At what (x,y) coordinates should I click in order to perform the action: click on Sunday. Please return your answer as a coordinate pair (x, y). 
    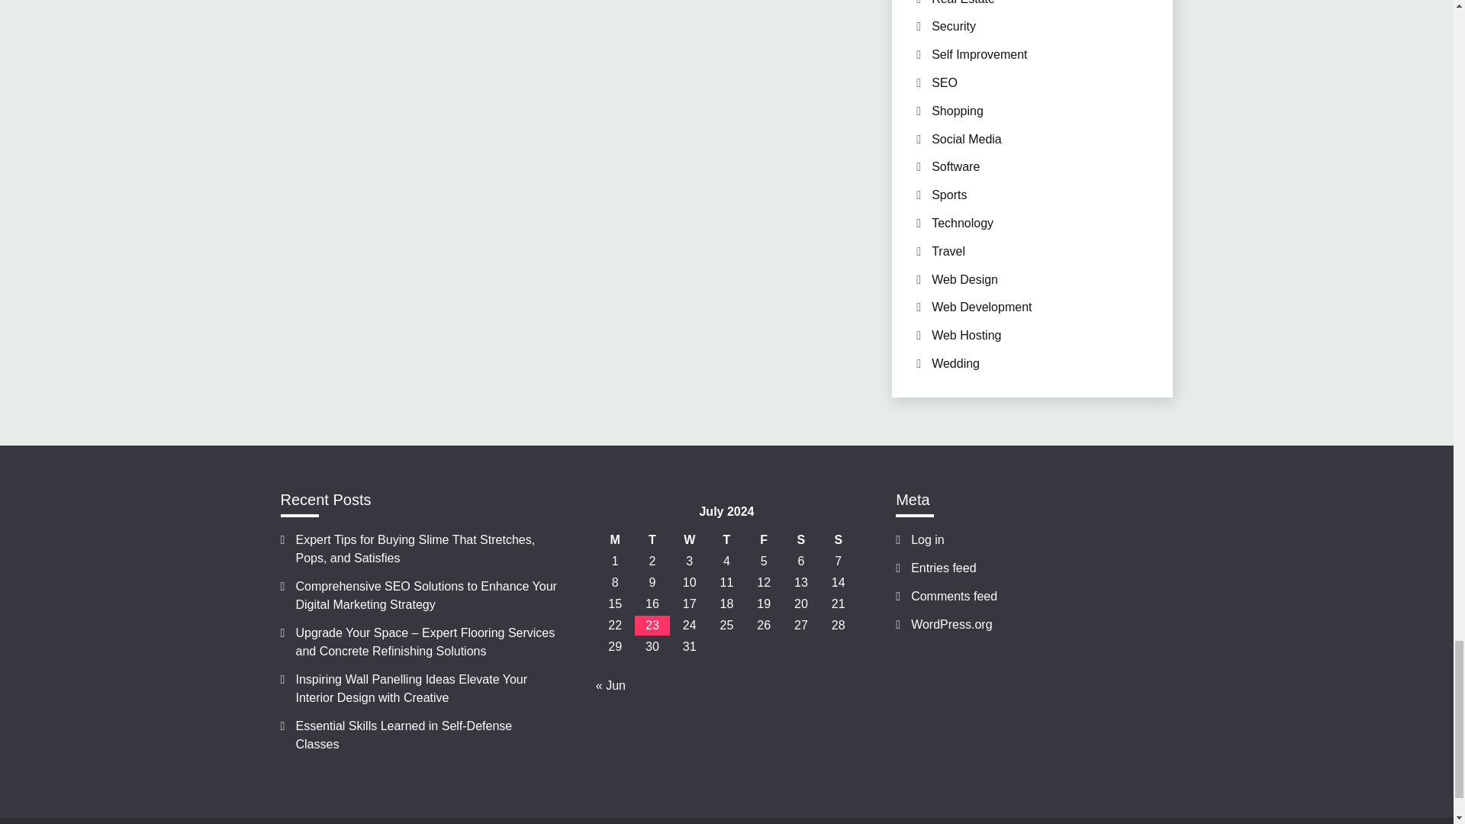
    Looking at the image, I should click on (838, 540).